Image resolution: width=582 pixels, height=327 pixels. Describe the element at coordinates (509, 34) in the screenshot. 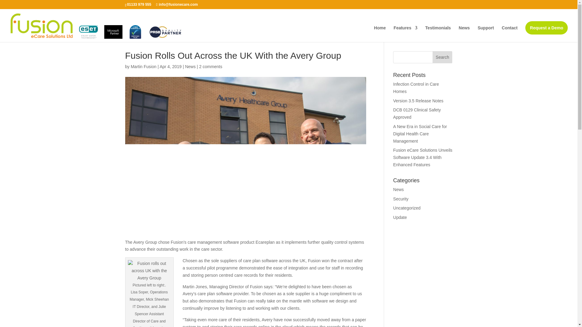

I see `Contact` at that location.